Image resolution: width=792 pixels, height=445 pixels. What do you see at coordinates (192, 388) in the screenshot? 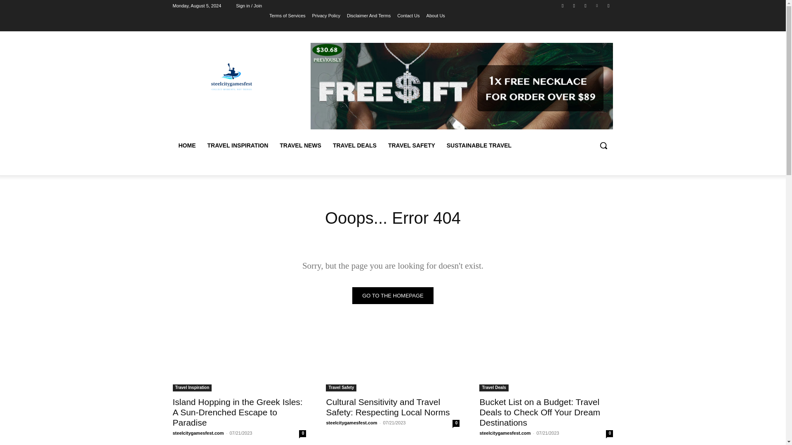
I see `Travel Inspiration` at bounding box center [192, 388].